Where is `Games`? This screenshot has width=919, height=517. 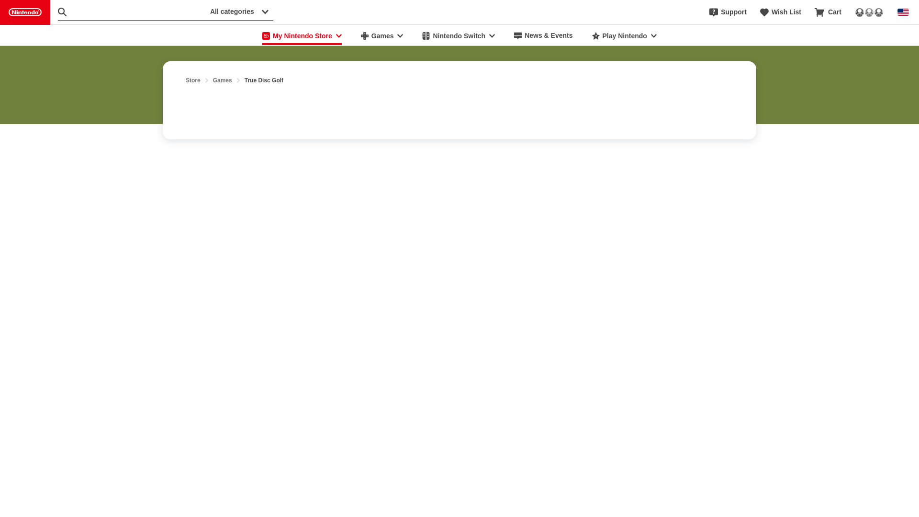
Games is located at coordinates (382, 35).